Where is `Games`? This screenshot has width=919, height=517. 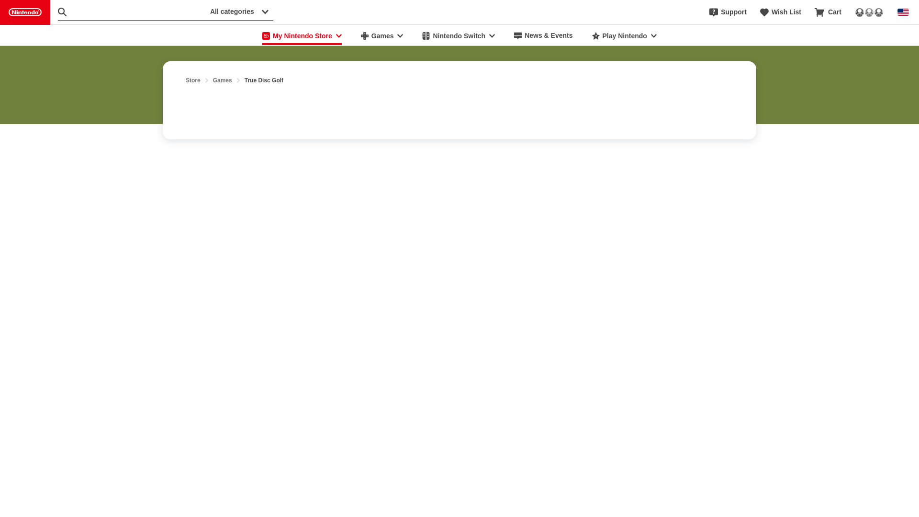
Games is located at coordinates (382, 35).